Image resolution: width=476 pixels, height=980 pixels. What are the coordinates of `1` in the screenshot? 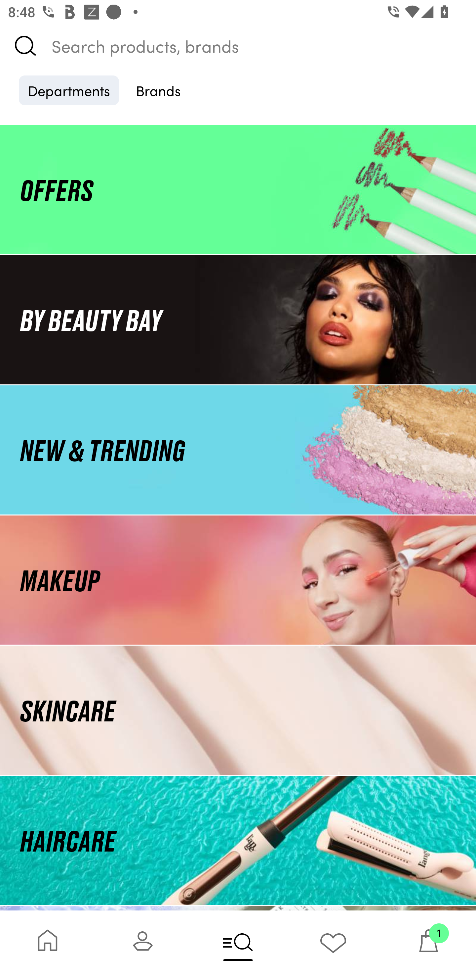 It's located at (428, 945).